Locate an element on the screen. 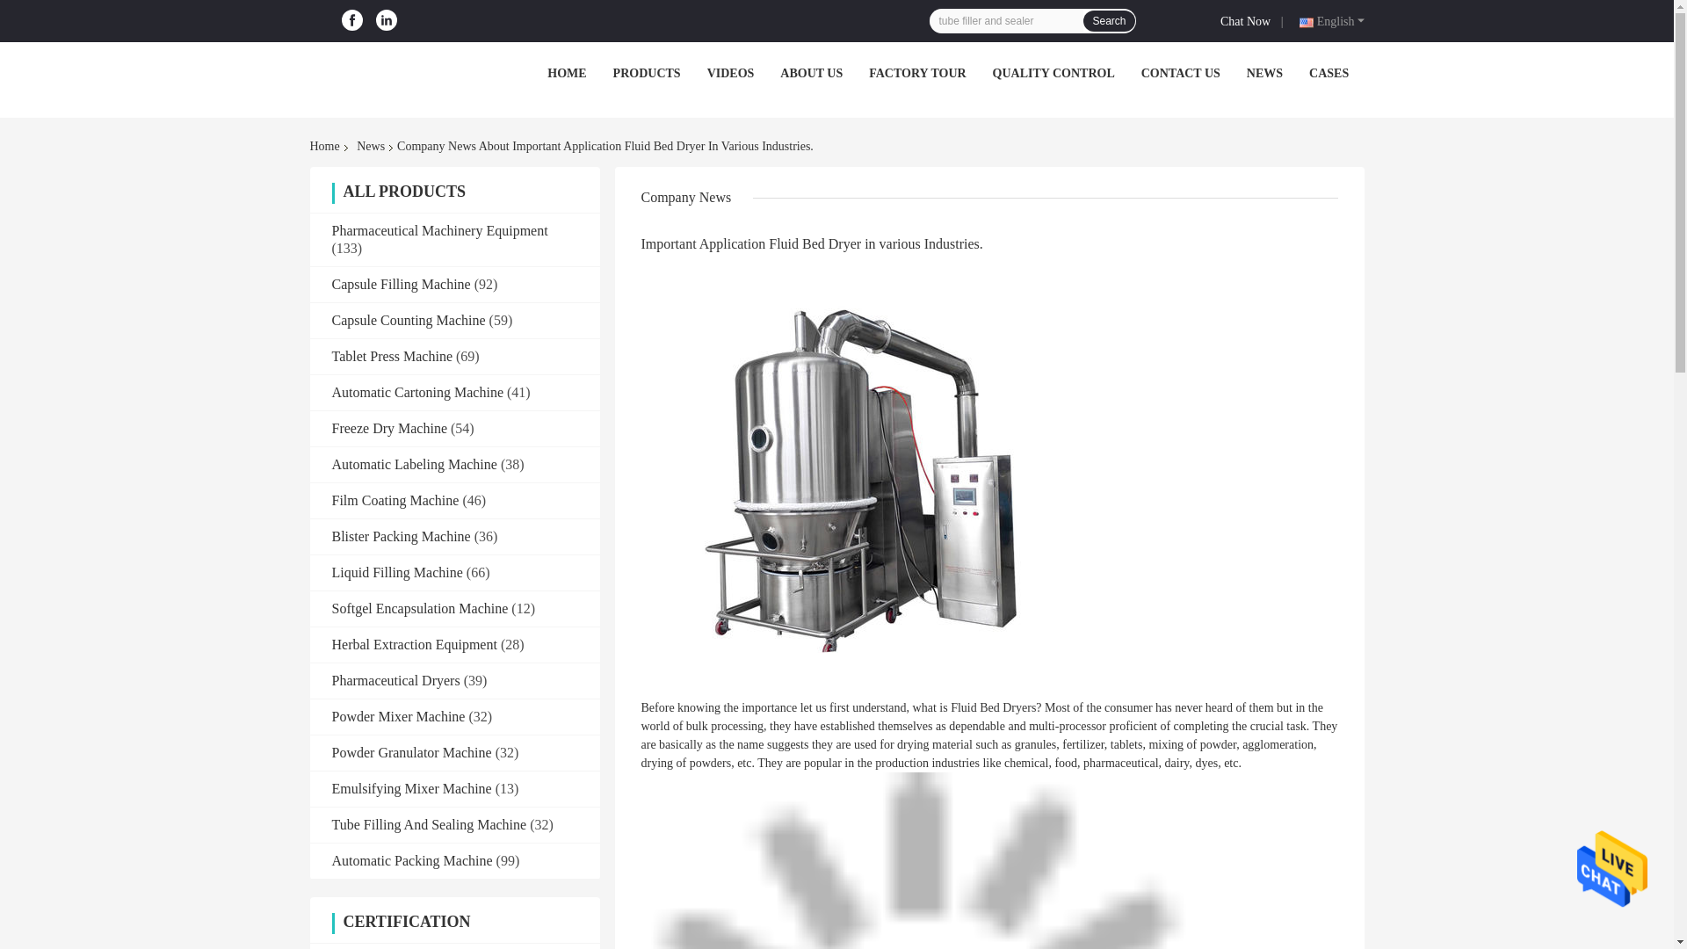 The image size is (1687, 949). Hangzhou SED Pharmaceutical Machinery Co.,Ltd. LinkedIn is located at coordinates (387, 20).